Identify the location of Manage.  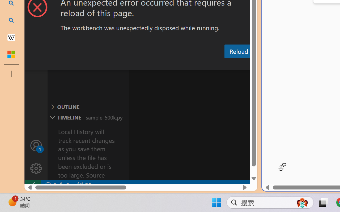
(36, 169).